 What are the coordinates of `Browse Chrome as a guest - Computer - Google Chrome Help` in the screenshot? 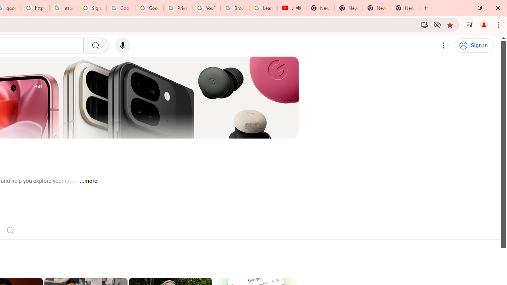 It's located at (234, 8).